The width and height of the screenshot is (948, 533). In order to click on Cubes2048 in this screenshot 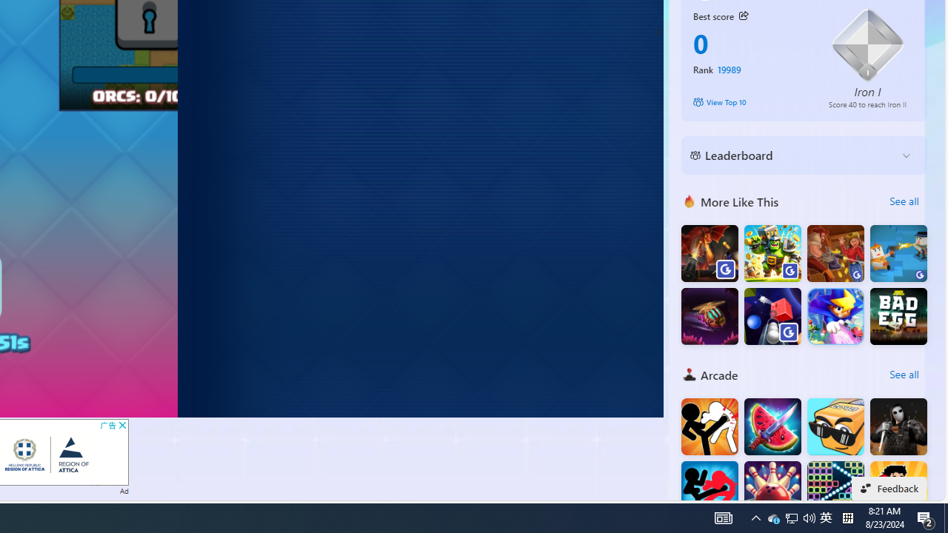, I will do `click(835, 426)`.